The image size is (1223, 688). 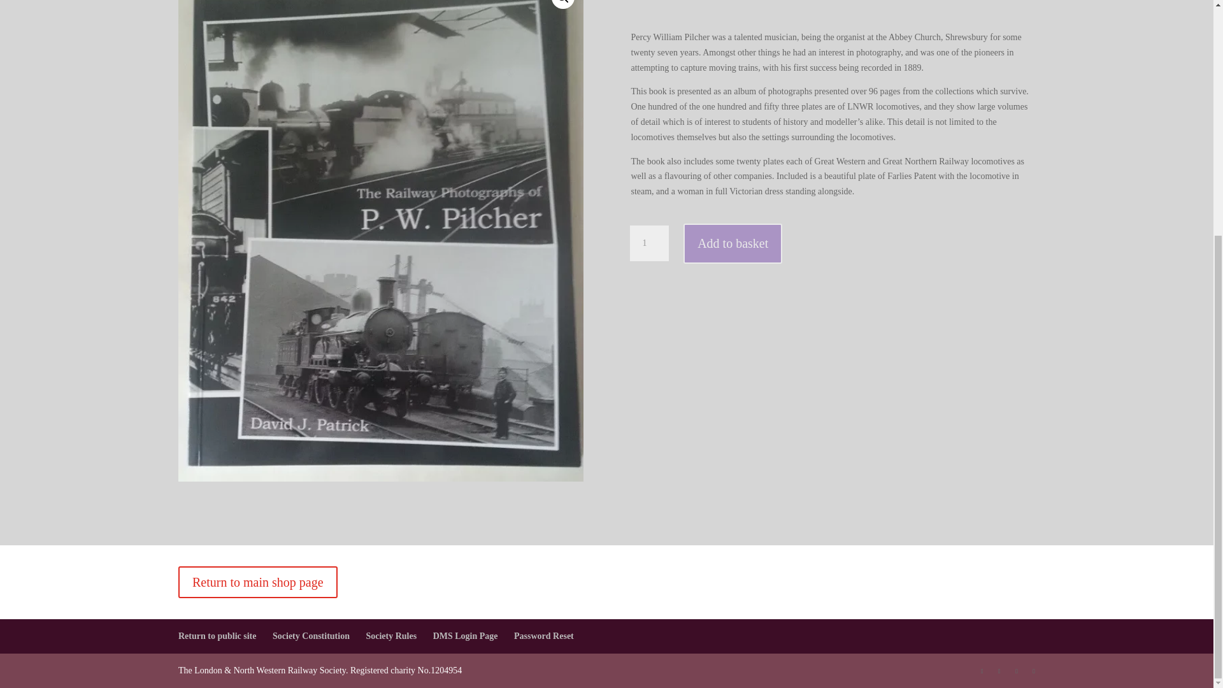 What do you see at coordinates (218, 636) in the screenshot?
I see `Return to public site` at bounding box center [218, 636].